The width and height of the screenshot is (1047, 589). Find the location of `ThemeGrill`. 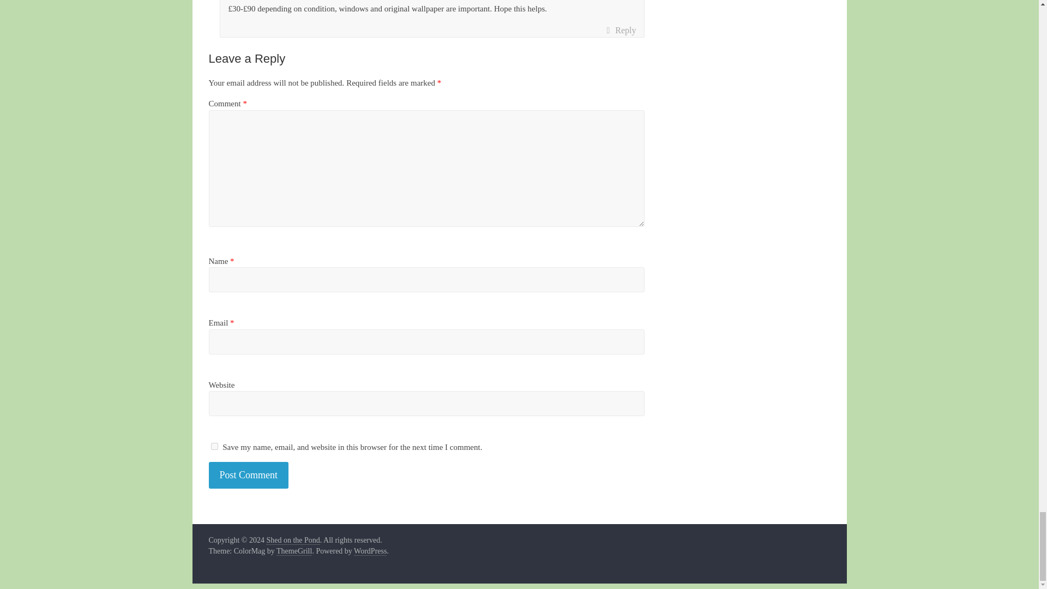

ThemeGrill is located at coordinates (294, 551).